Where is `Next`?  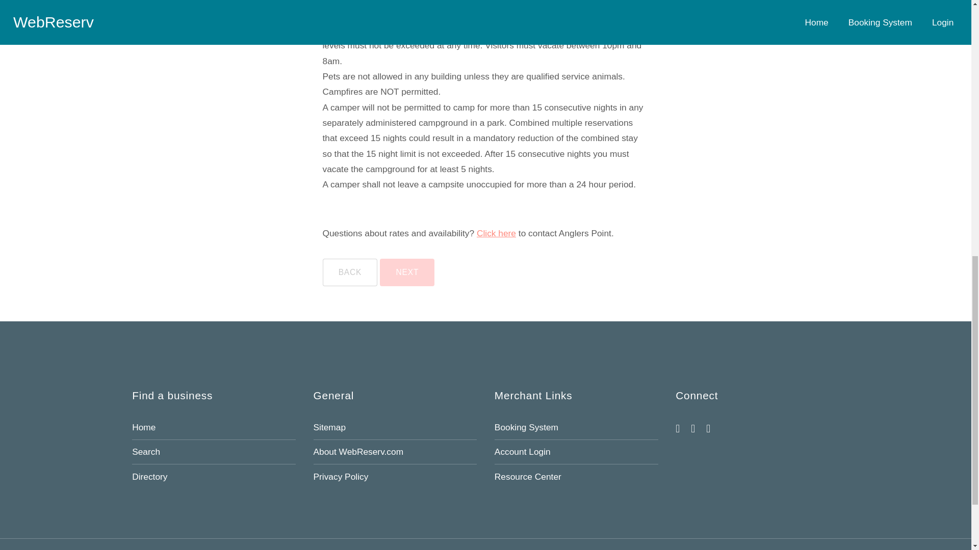
Next is located at coordinates (407, 272).